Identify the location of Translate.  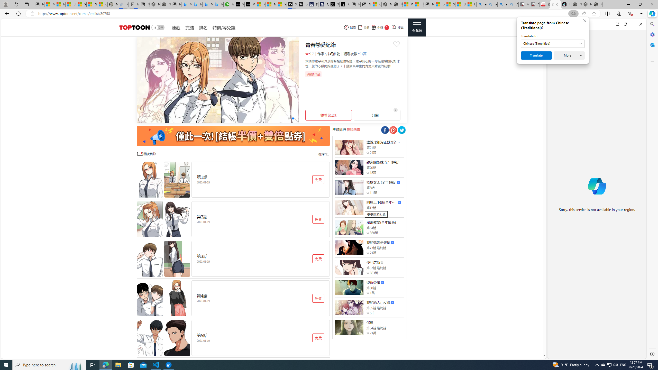
(536, 55).